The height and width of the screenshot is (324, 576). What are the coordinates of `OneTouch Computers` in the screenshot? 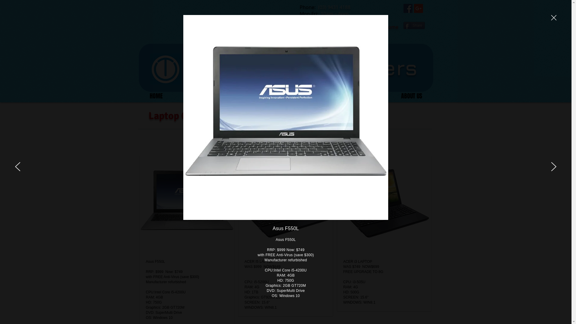 It's located at (303, 67).